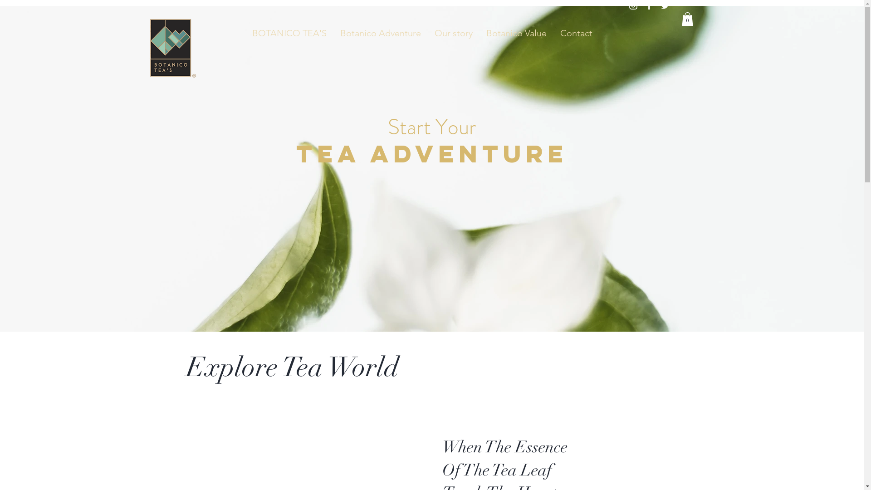 The image size is (871, 490). What do you see at coordinates (687, 19) in the screenshot?
I see `0` at bounding box center [687, 19].